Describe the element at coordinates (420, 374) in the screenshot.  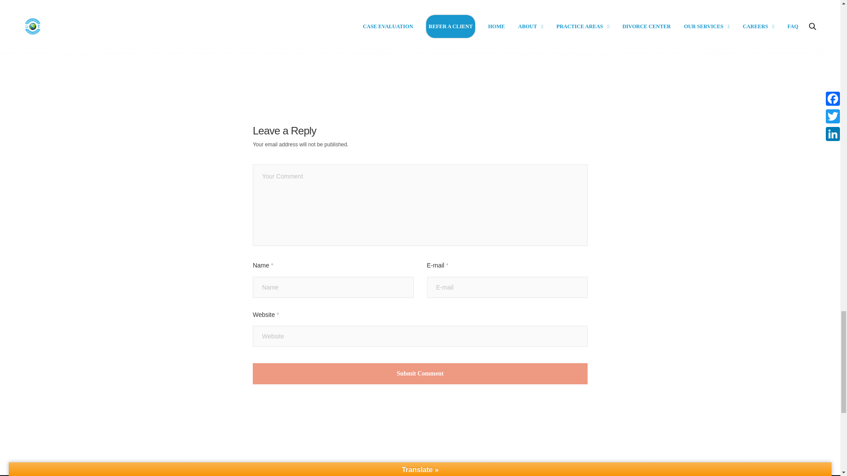
I see `Submit Comment` at that location.